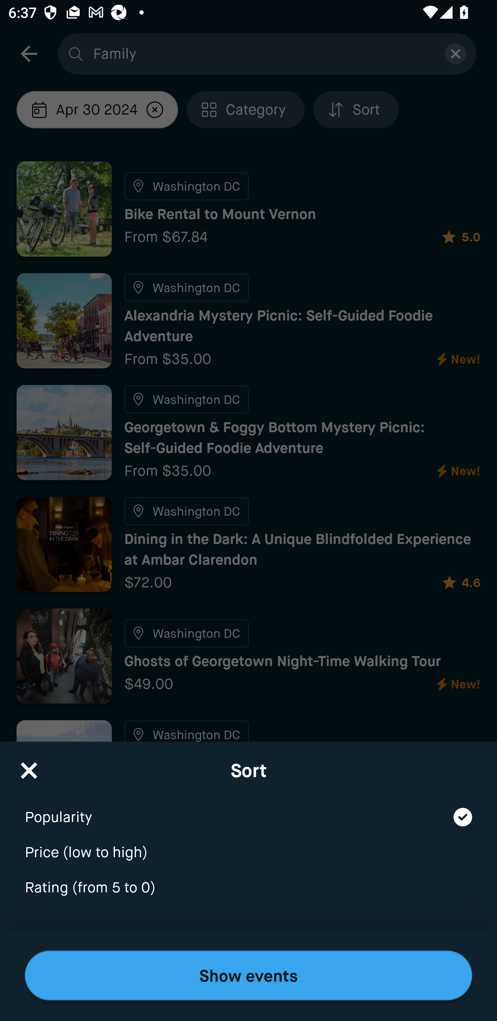 This screenshot has width=497, height=1021. I want to click on Popularity Selected Icon, so click(248, 809).